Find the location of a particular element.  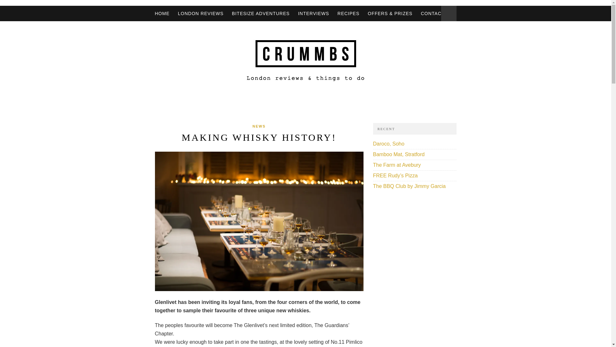

NEWS is located at coordinates (259, 126).